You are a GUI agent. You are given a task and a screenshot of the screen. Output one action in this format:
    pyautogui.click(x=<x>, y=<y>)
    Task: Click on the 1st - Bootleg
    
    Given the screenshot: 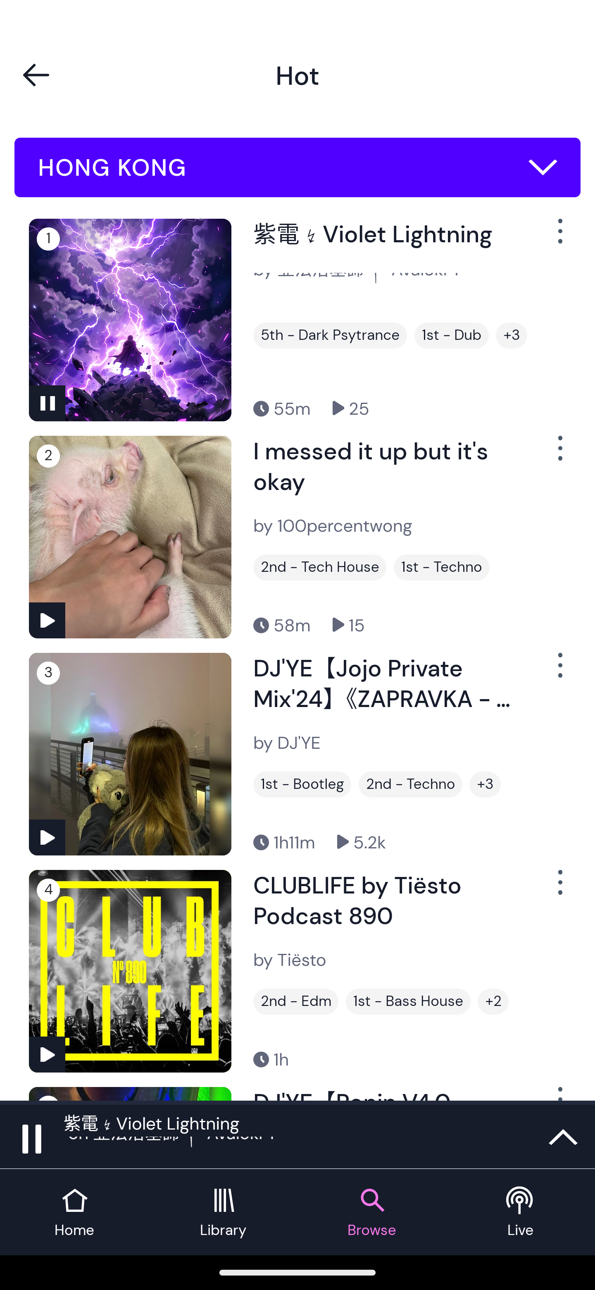 What is the action you would take?
    pyautogui.click(x=302, y=784)
    